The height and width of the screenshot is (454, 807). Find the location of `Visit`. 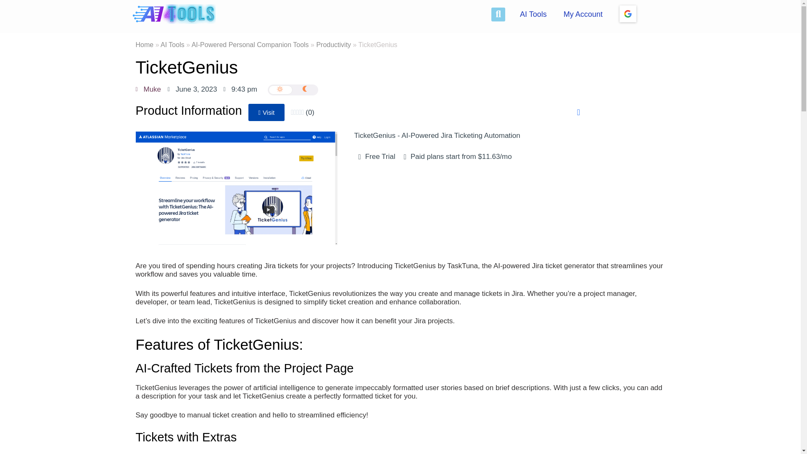

Visit is located at coordinates (266, 113).